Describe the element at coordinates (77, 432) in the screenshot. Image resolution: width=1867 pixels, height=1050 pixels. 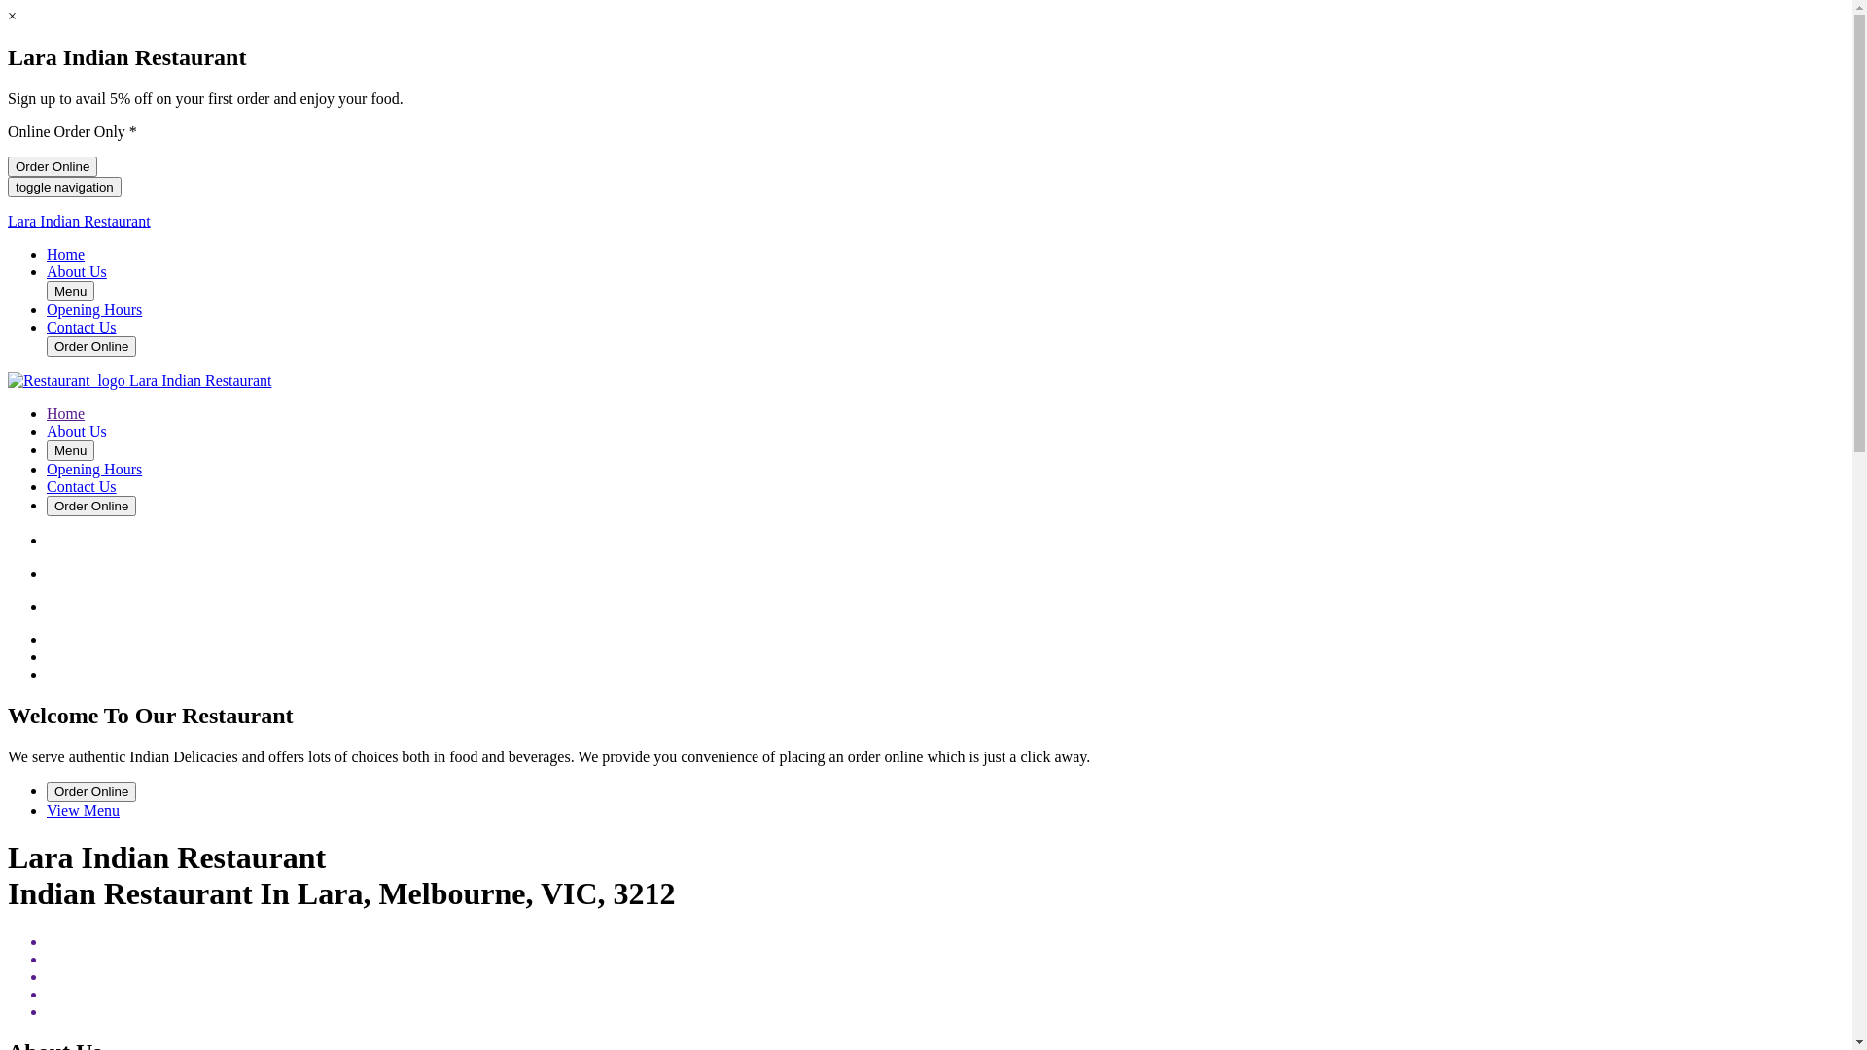
I see `About Us` at that location.